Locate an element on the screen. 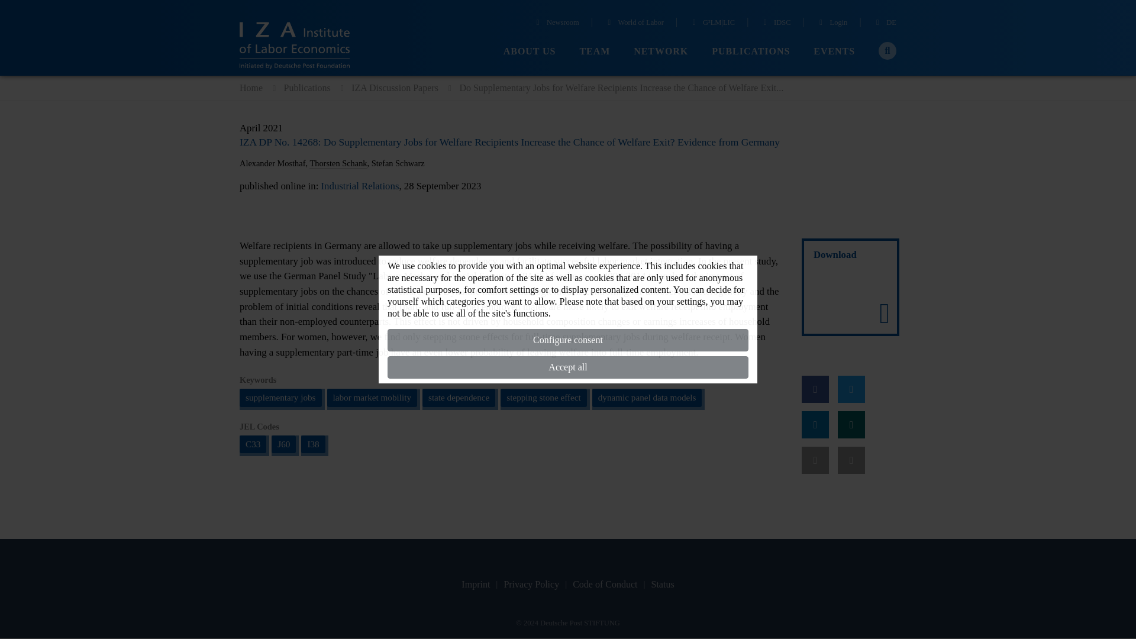 This screenshot has height=639, width=1136. World of Labor is located at coordinates (634, 24).